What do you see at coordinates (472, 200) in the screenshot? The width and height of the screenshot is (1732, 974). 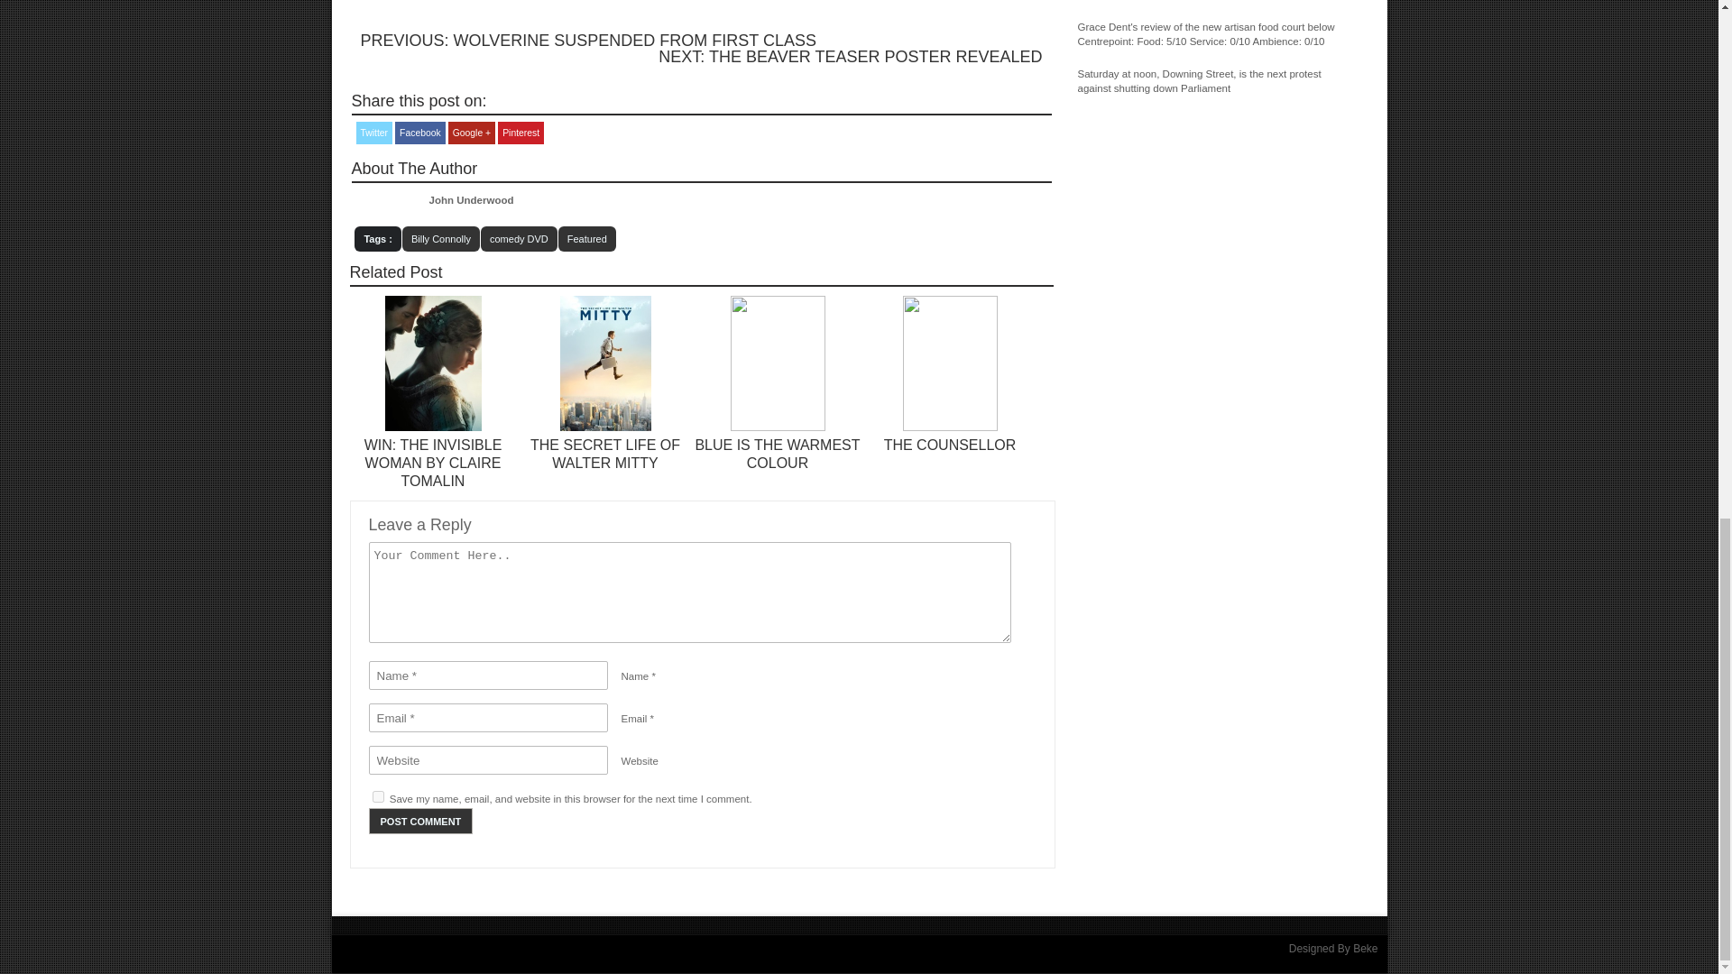 I see `Posts by John Underwood` at bounding box center [472, 200].